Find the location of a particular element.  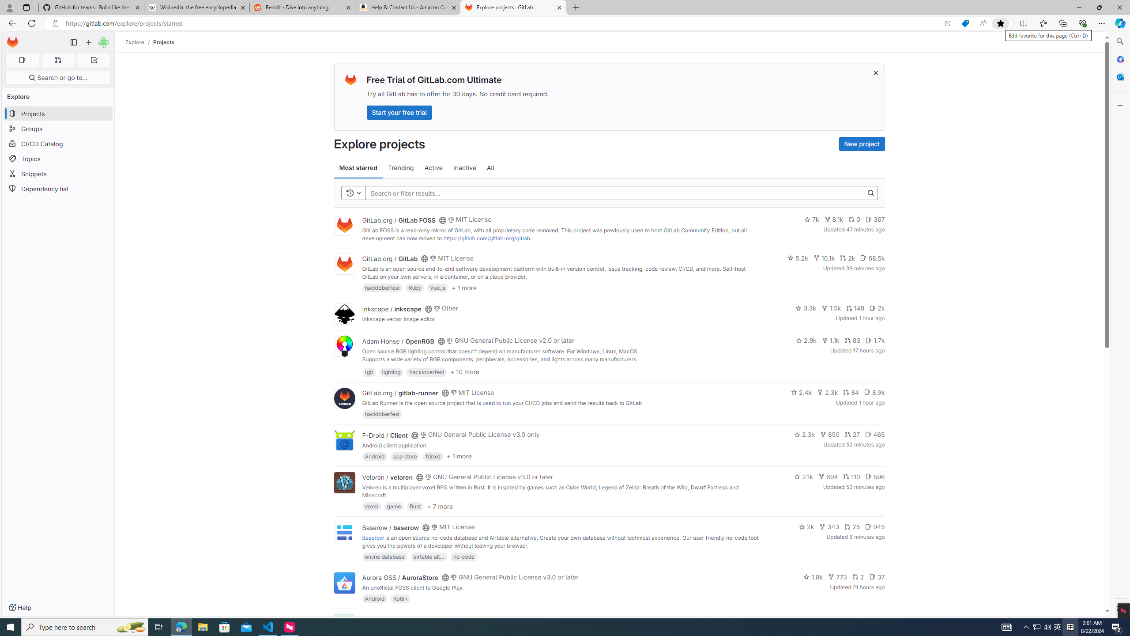

hacktoberfest is located at coordinates (382, 414).